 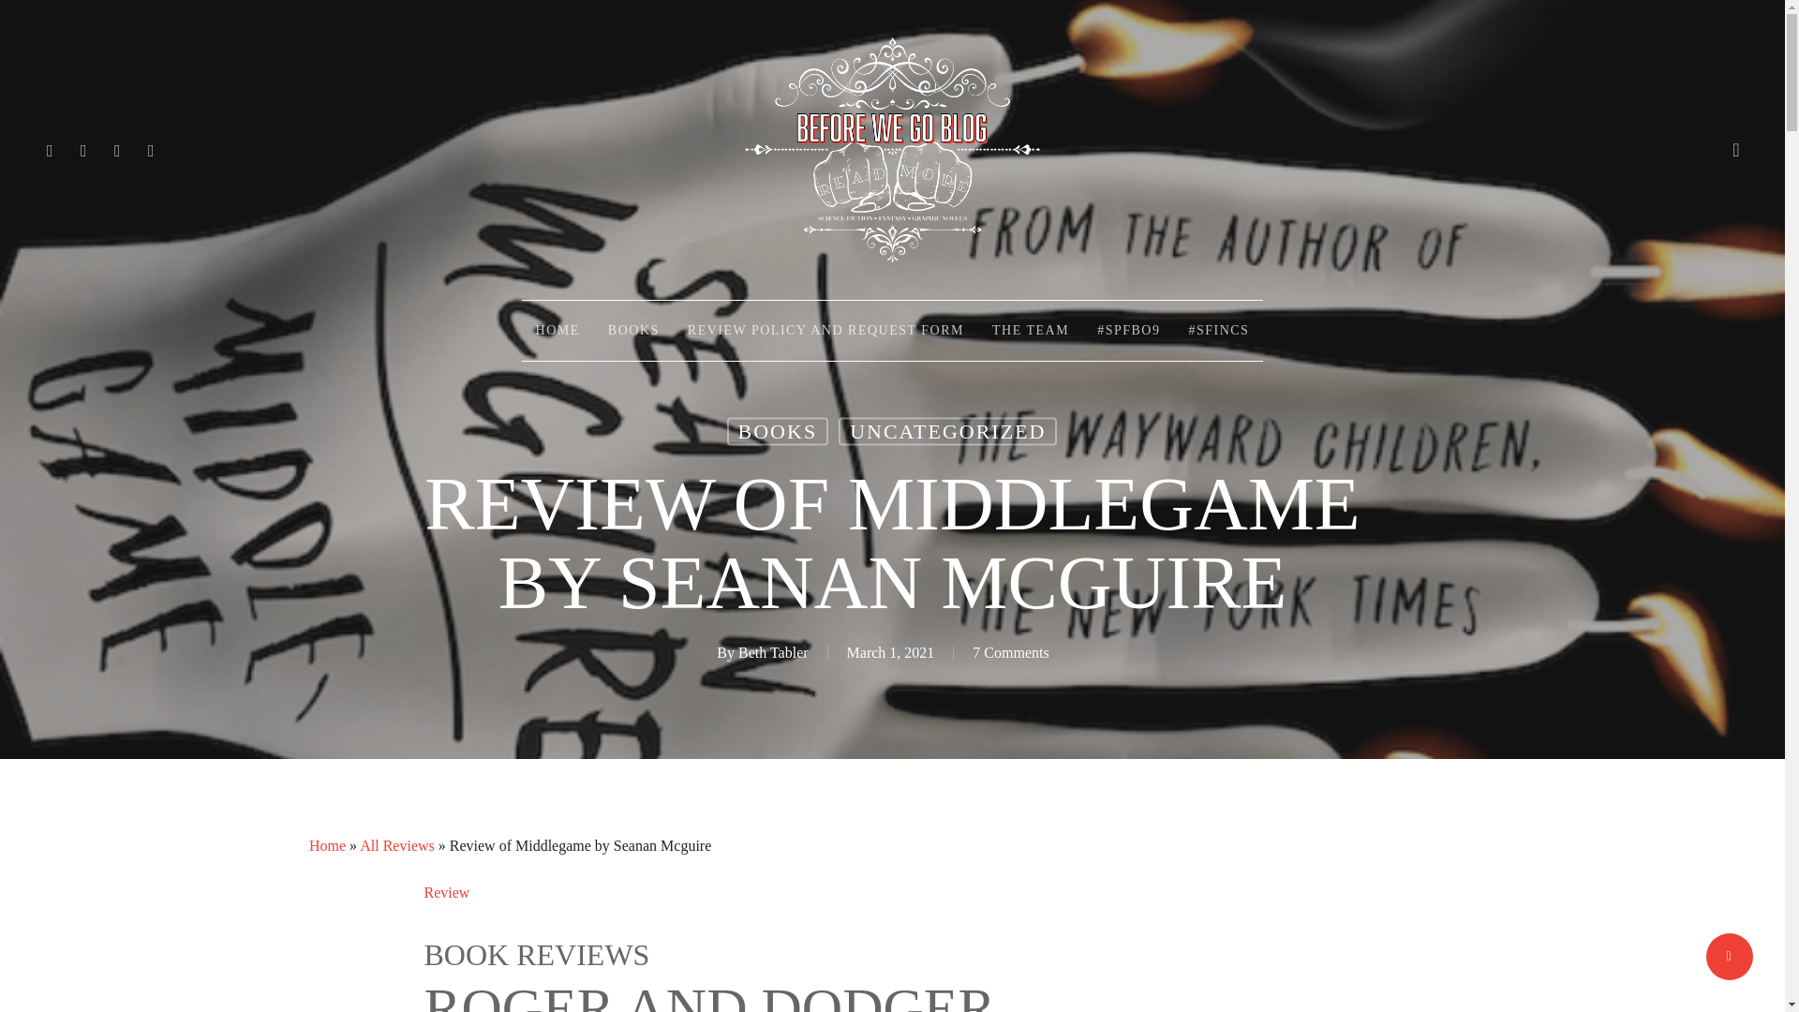 I want to click on 7 Comments, so click(x=1010, y=652).